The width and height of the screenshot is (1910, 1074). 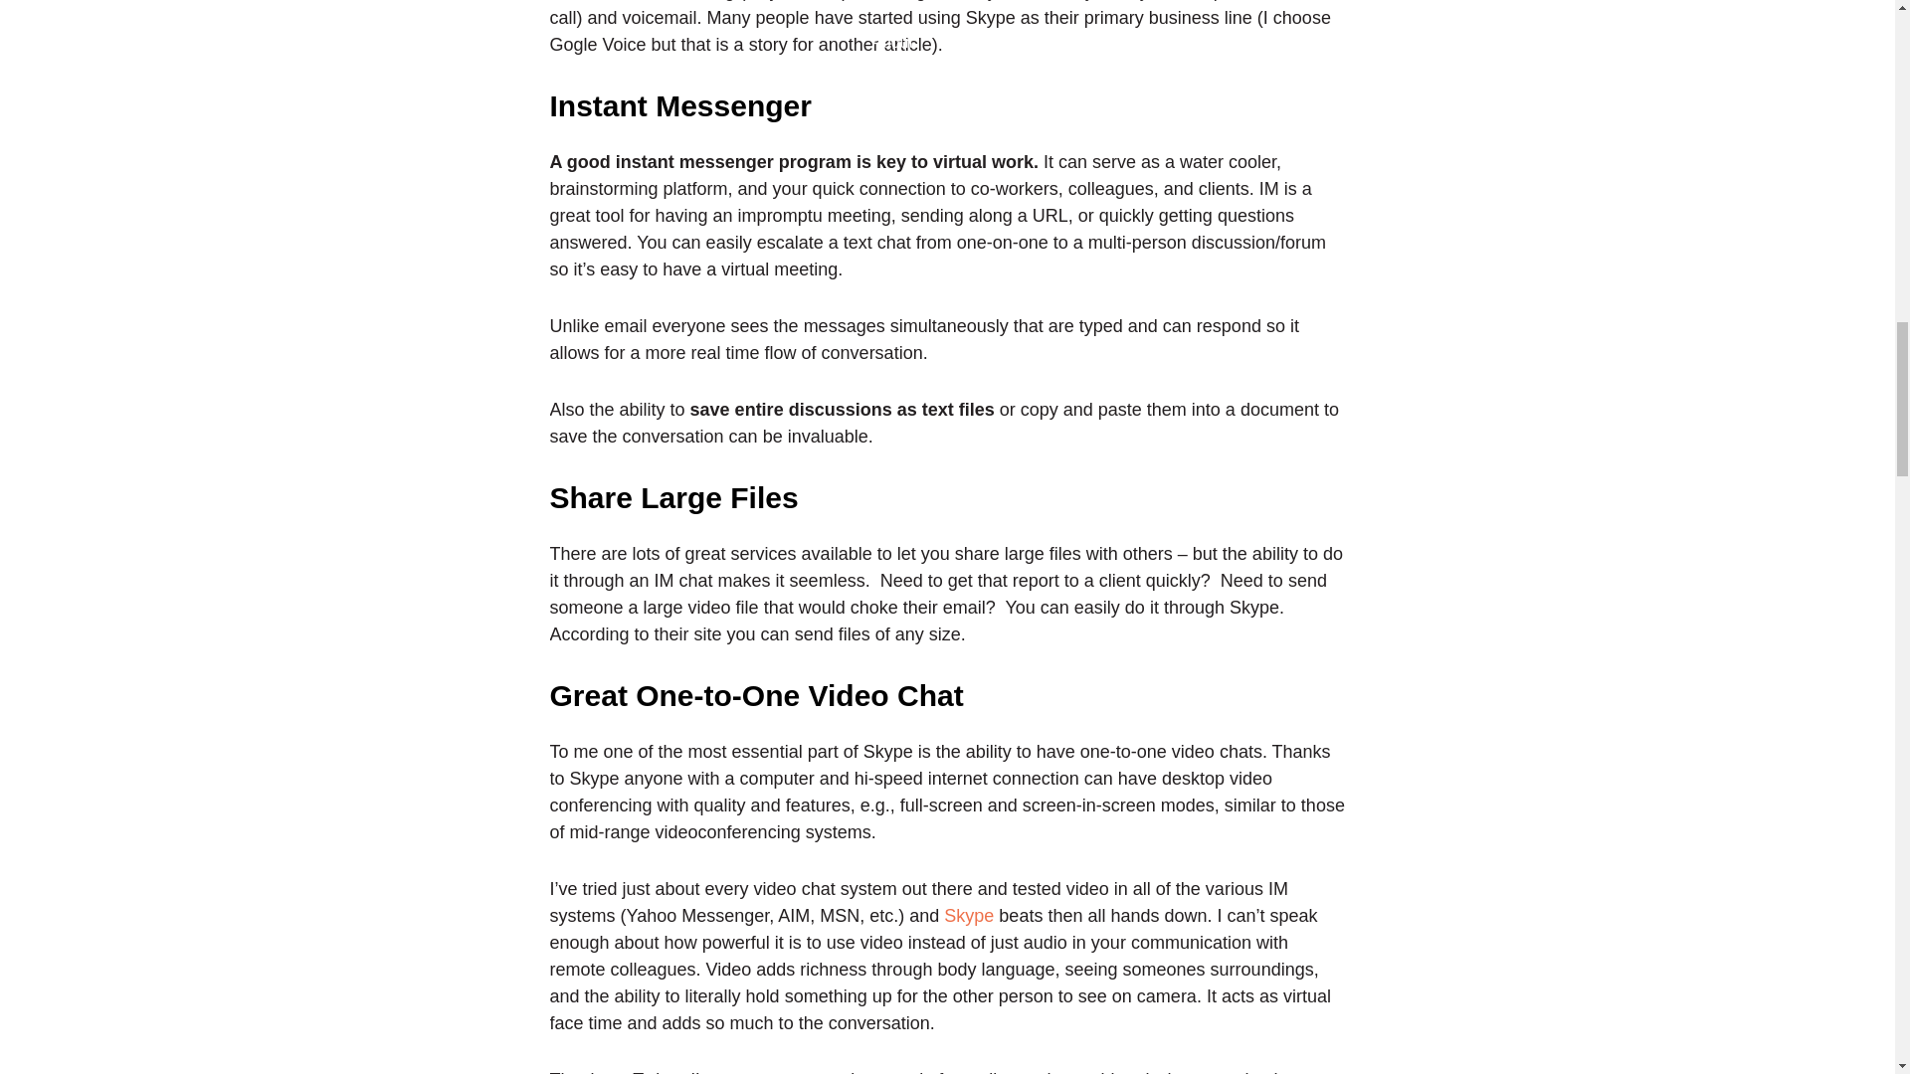 I want to click on Skype, so click(x=968, y=915).